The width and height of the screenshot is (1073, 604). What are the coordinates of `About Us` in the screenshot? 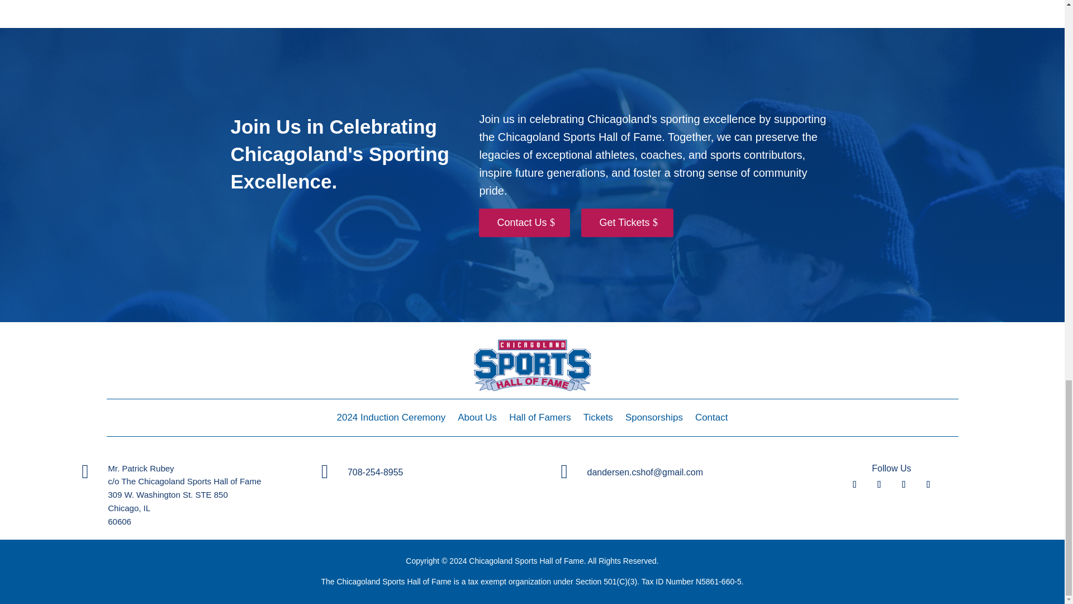 It's located at (477, 419).